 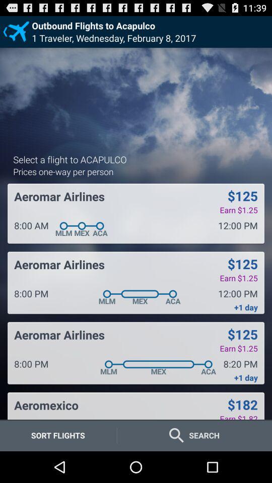 I want to click on jump to aeromexico item, so click(x=46, y=405).